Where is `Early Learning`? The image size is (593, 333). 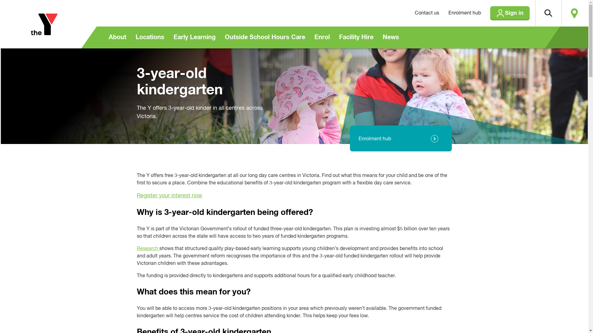
Early Learning is located at coordinates (194, 38).